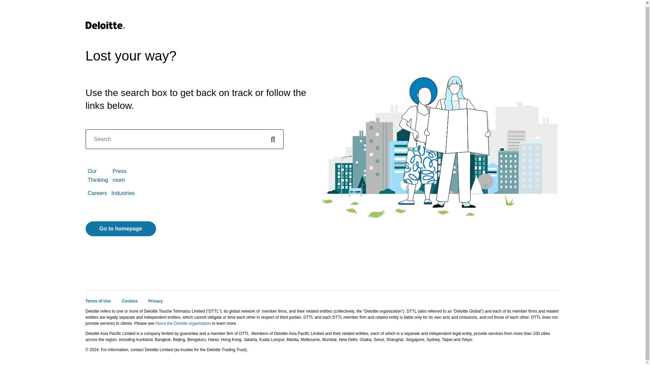 The height and width of the screenshot is (365, 650). What do you see at coordinates (121, 228) in the screenshot?
I see `Go to homepage` at bounding box center [121, 228].